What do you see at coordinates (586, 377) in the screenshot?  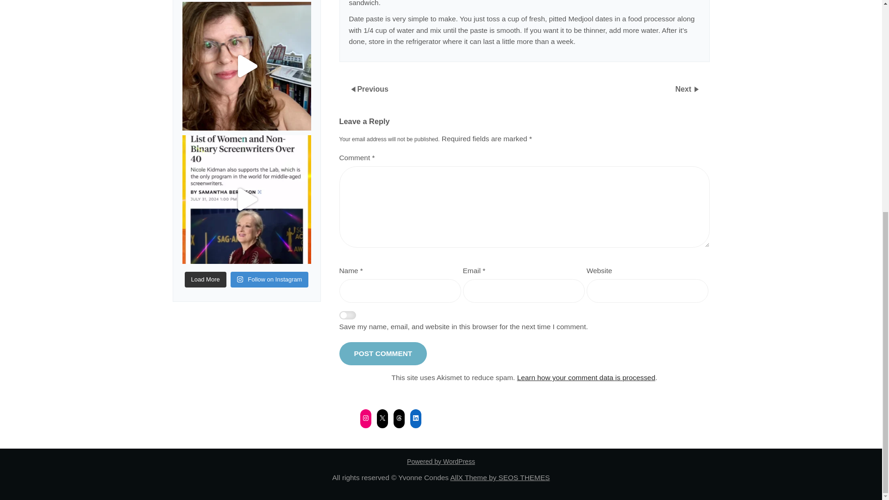 I see `Learn how your comment data is processed` at bounding box center [586, 377].